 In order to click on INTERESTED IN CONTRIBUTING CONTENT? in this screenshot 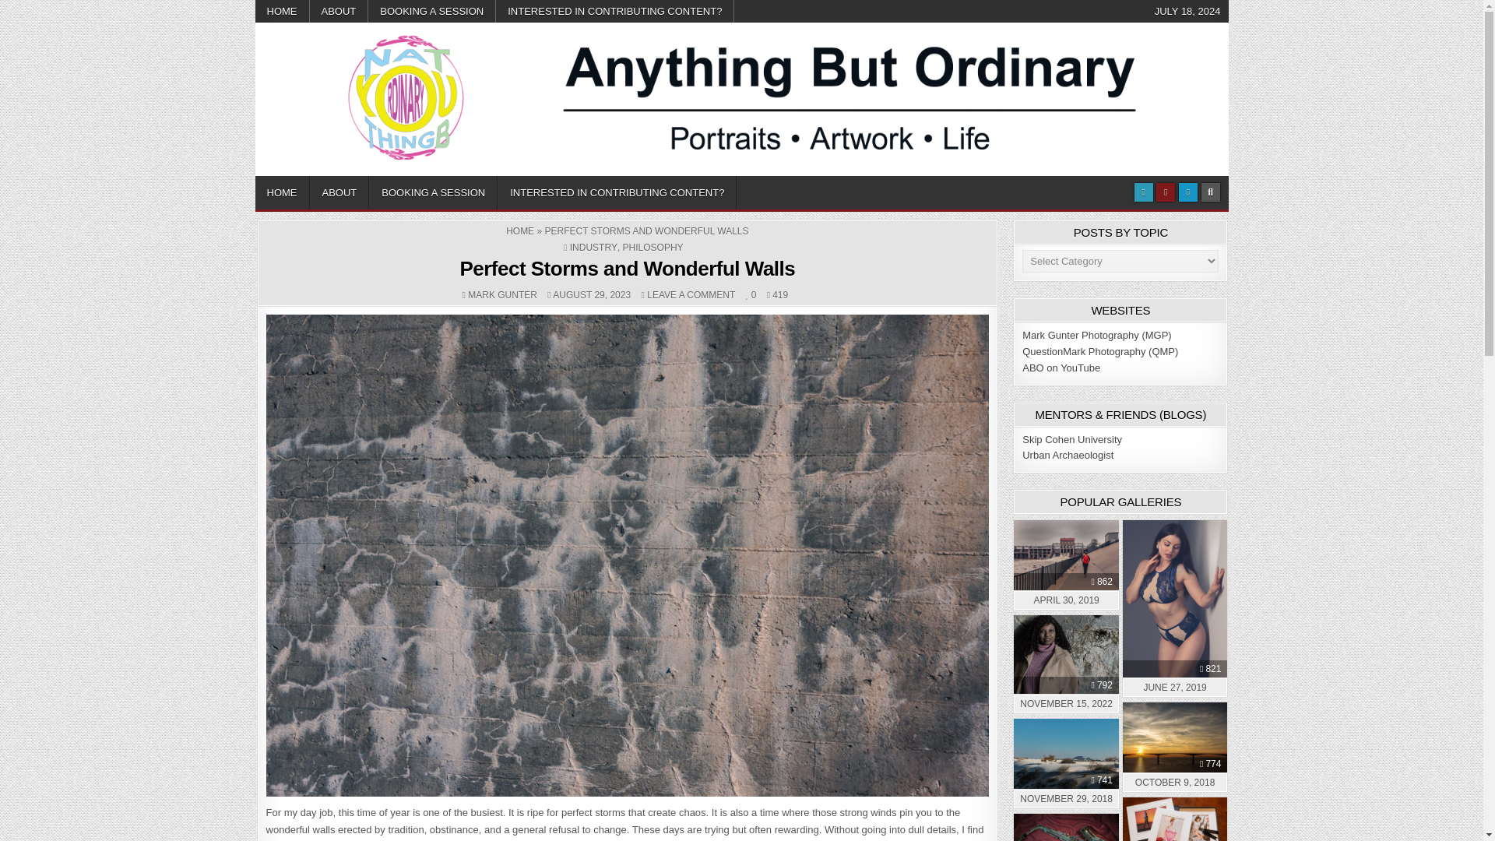, I will do `click(617, 192)`.